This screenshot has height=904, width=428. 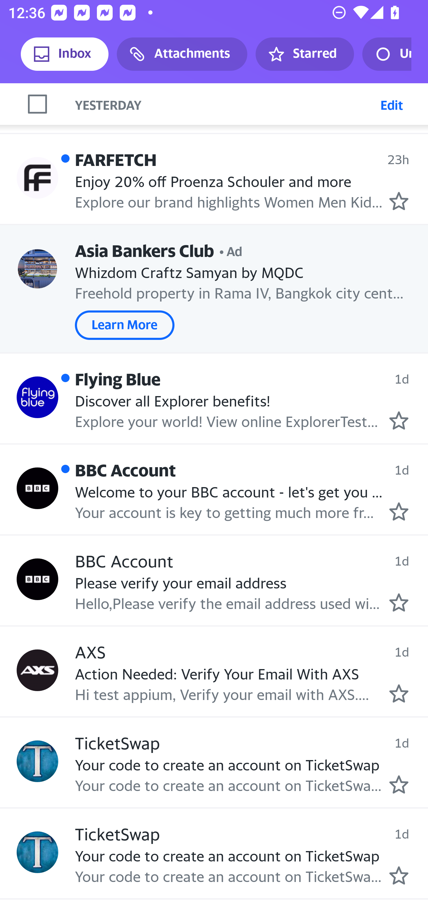 What do you see at coordinates (37, 761) in the screenshot?
I see `Profile
TicketSwap` at bounding box center [37, 761].